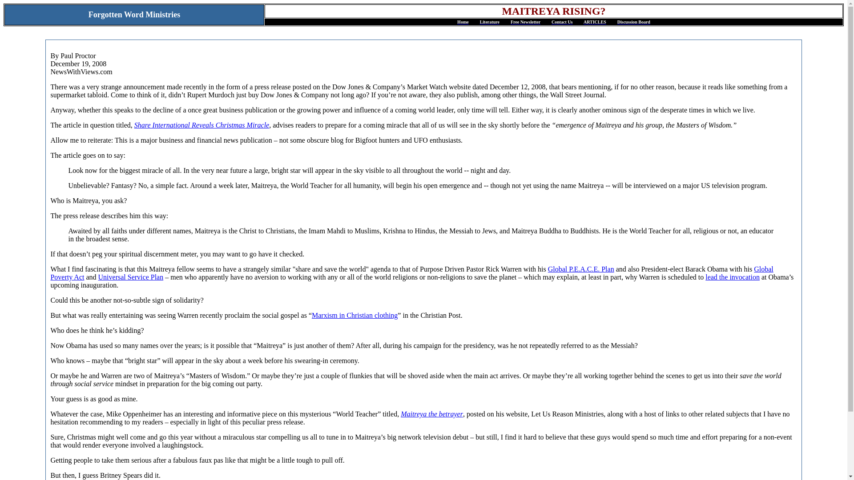  What do you see at coordinates (411, 273) in the screenshot?
I see `Global Poverty Act` at bounding box center [411, 273].